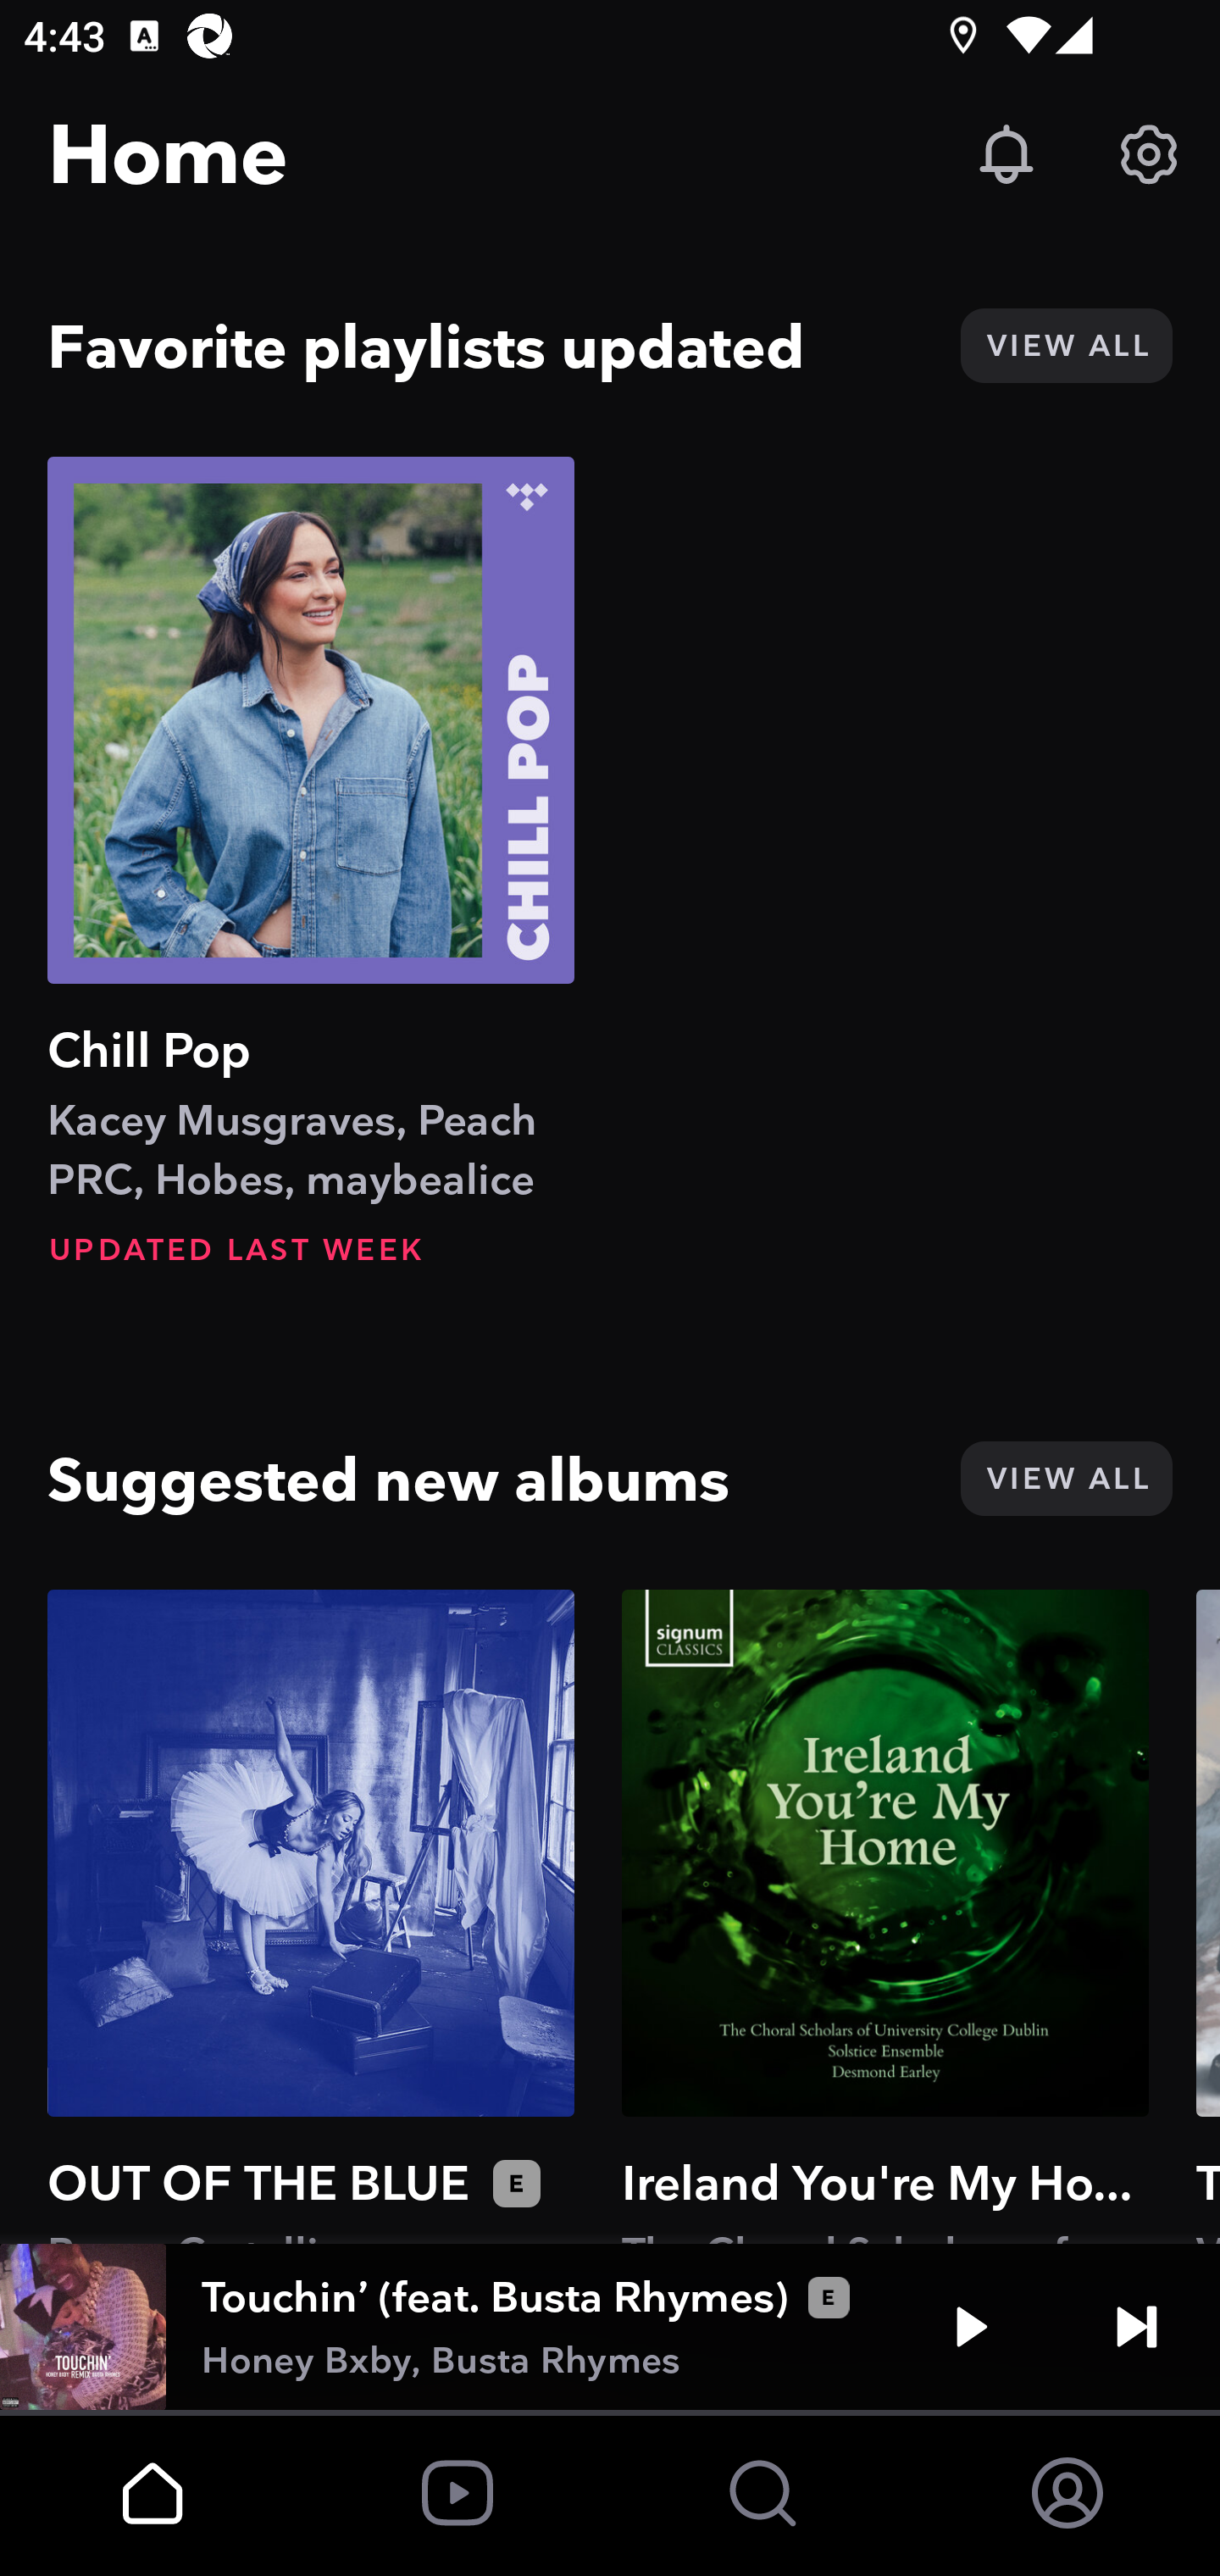 Image resolution: width=1220 pixels, height=2576 pixels. What do you see at coordinates (1149, 154) in the screenshot?
I see `Settings` at bounding box center [1149, 154].